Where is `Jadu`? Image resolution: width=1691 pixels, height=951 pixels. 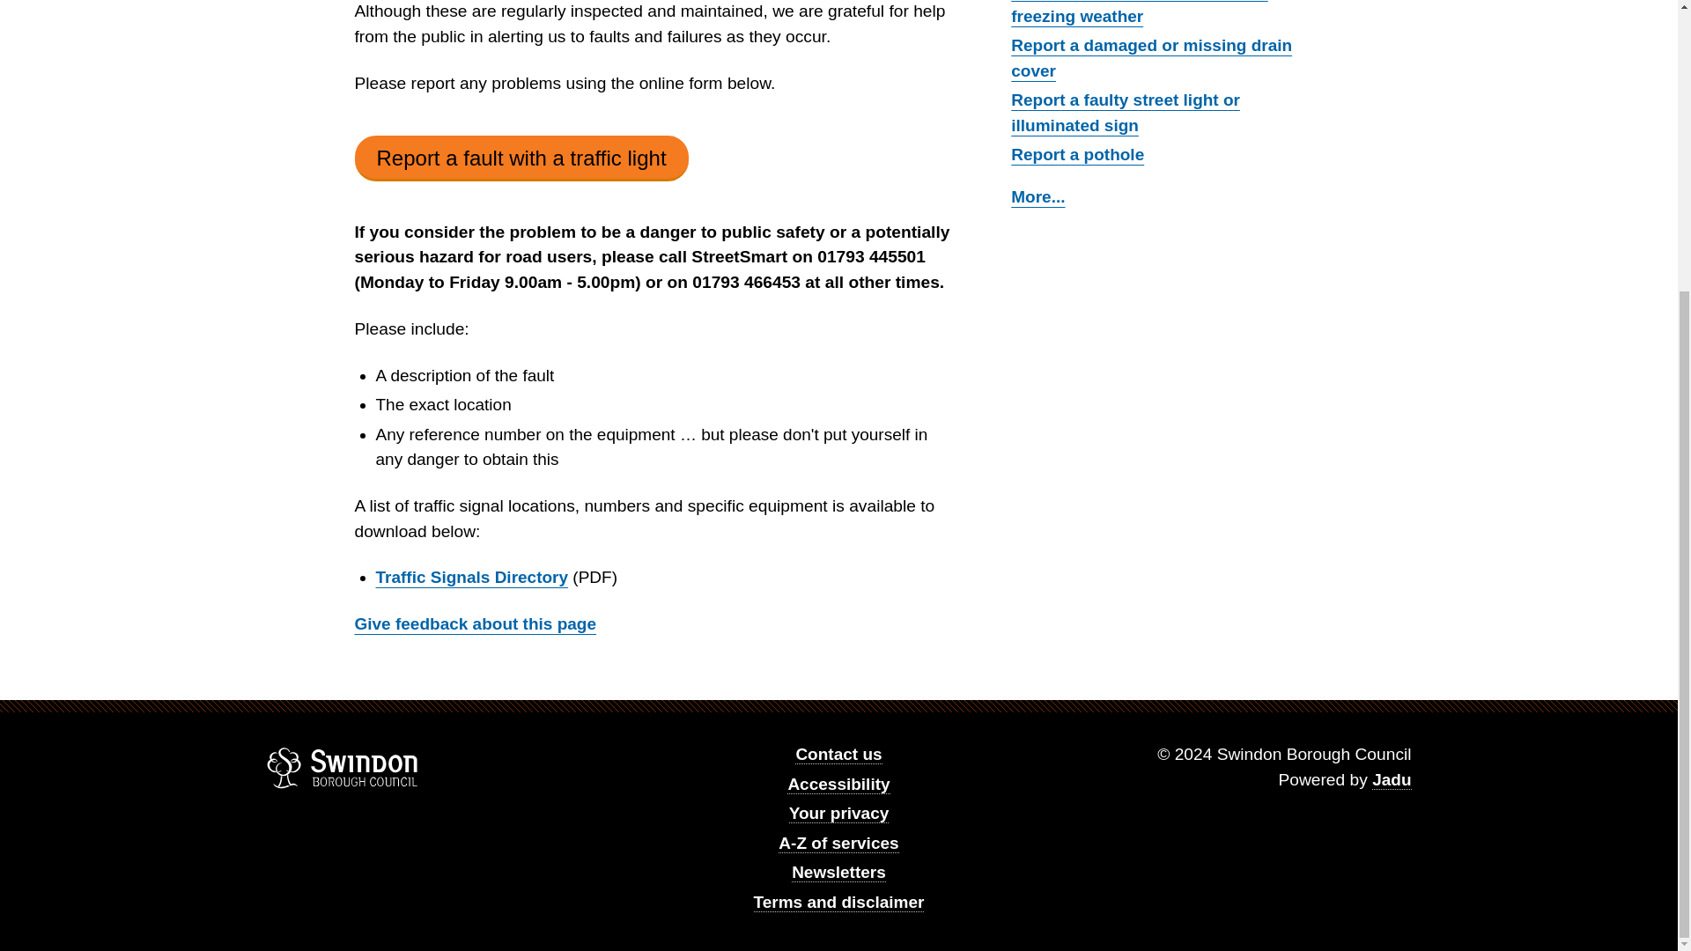 Jadu is located at coordinates (1391, 780).